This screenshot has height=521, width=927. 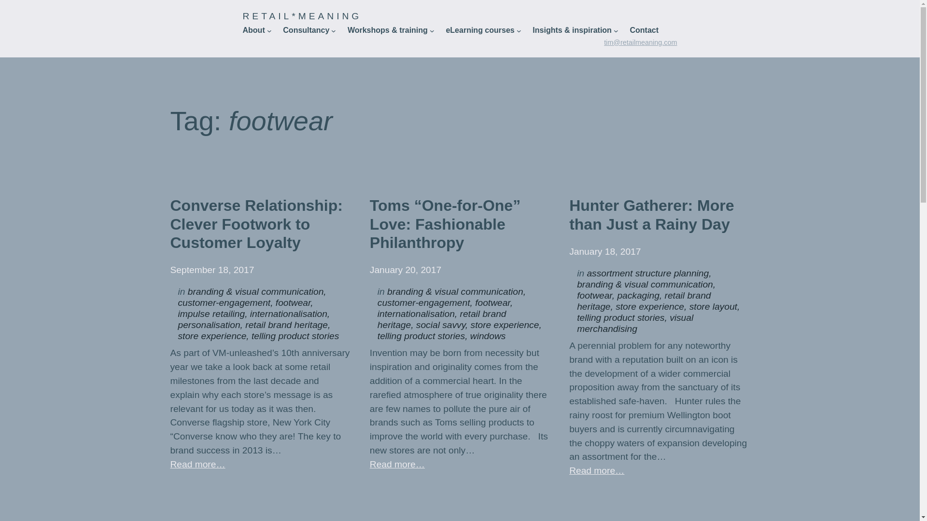 What do you see at coordinates (306, 30) in the screenshot?
I see `Consultancy` at bounding box center [306, 30].